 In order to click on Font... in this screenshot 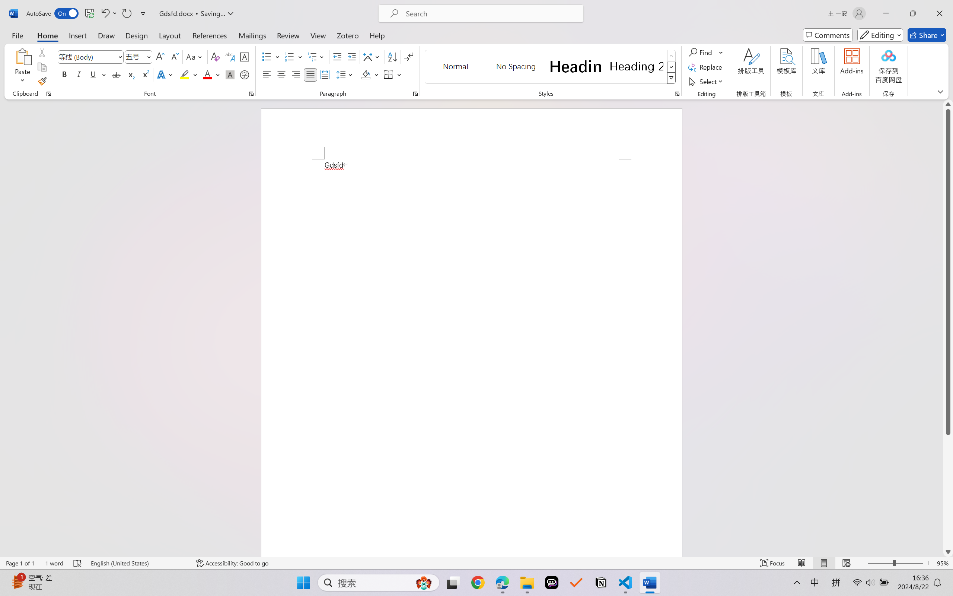, I will do `click(251, 94)`.